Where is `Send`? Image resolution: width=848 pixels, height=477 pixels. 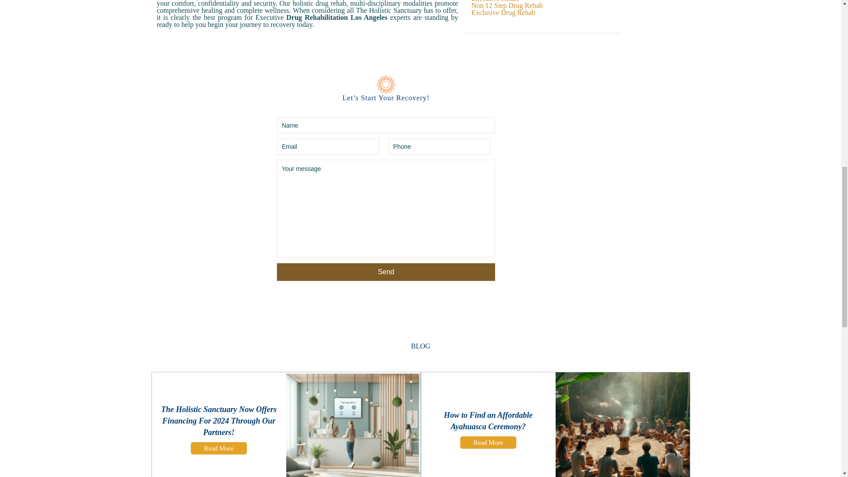
Send is located at coordinates (386, 272).